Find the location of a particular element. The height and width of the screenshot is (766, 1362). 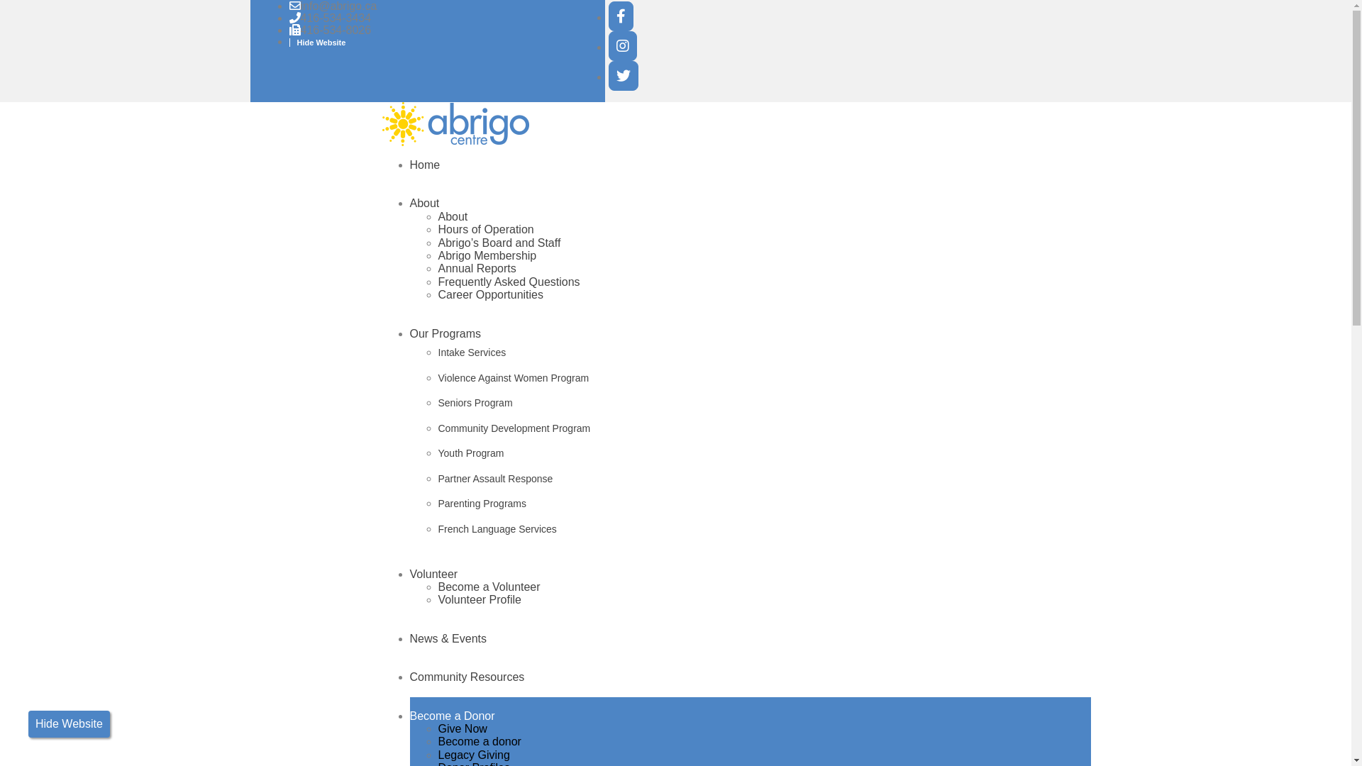

Frequently Asked Questions is located at coordinates (509, 282).